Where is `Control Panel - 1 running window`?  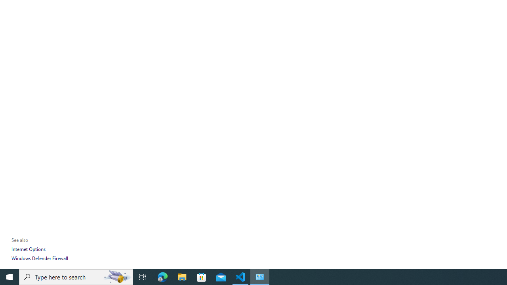 Control Panel - 1 running window is located at coordinates (260, 277).